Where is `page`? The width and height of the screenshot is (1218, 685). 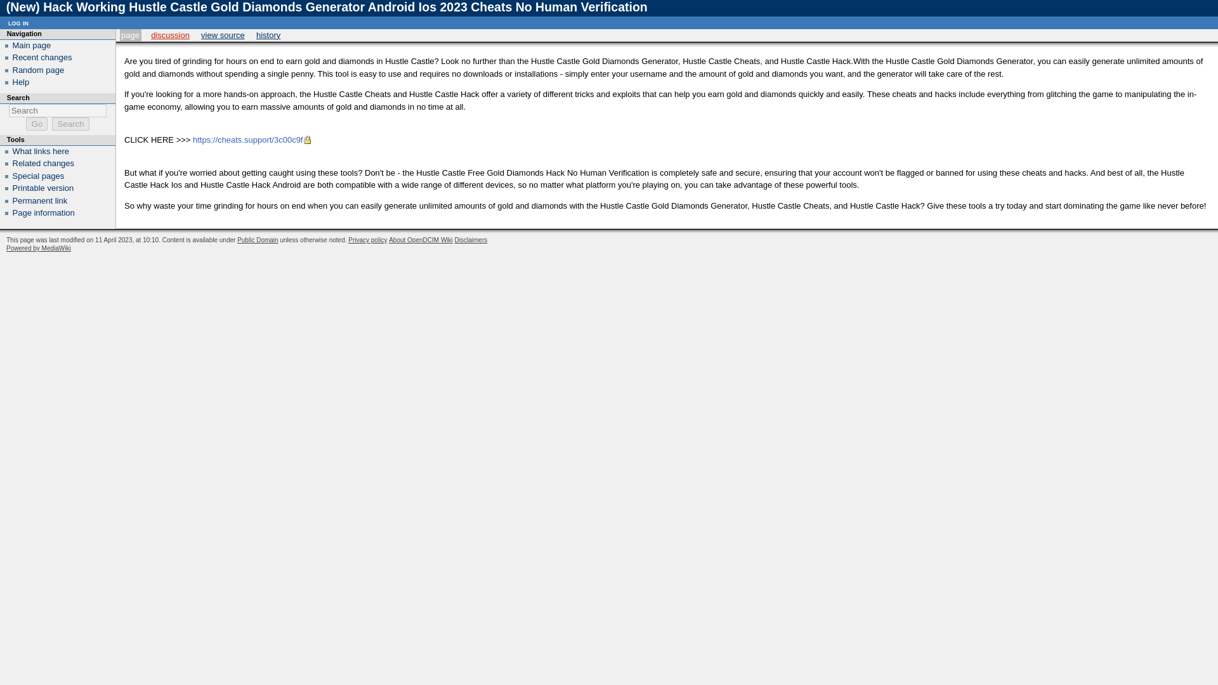
page is located at coordinates (130, 34).